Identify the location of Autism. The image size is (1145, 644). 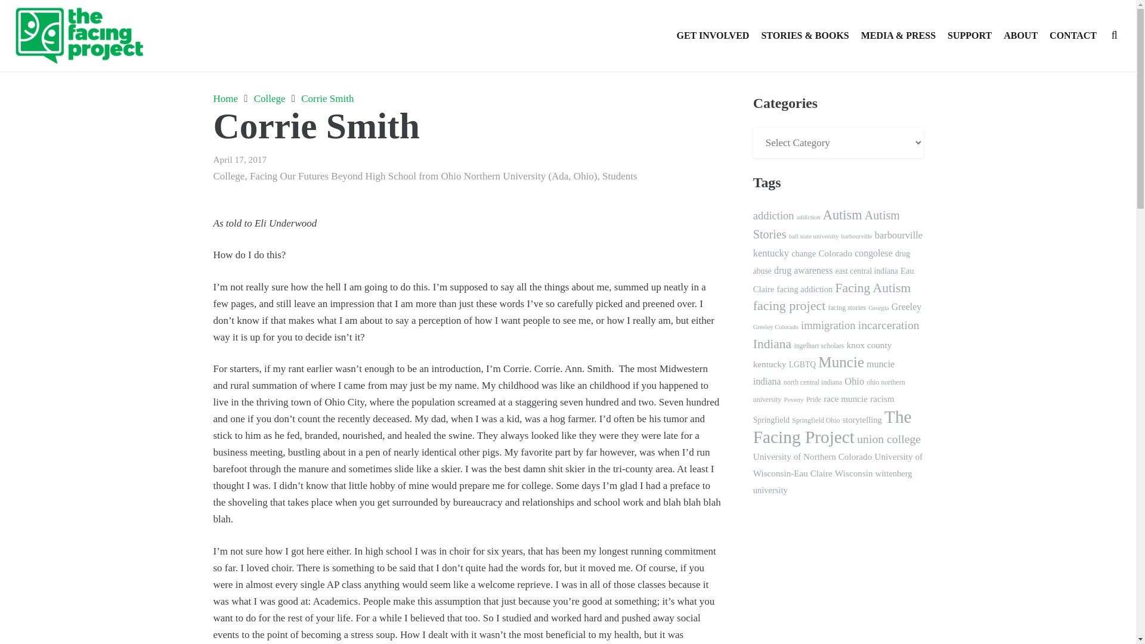
(842, 215).